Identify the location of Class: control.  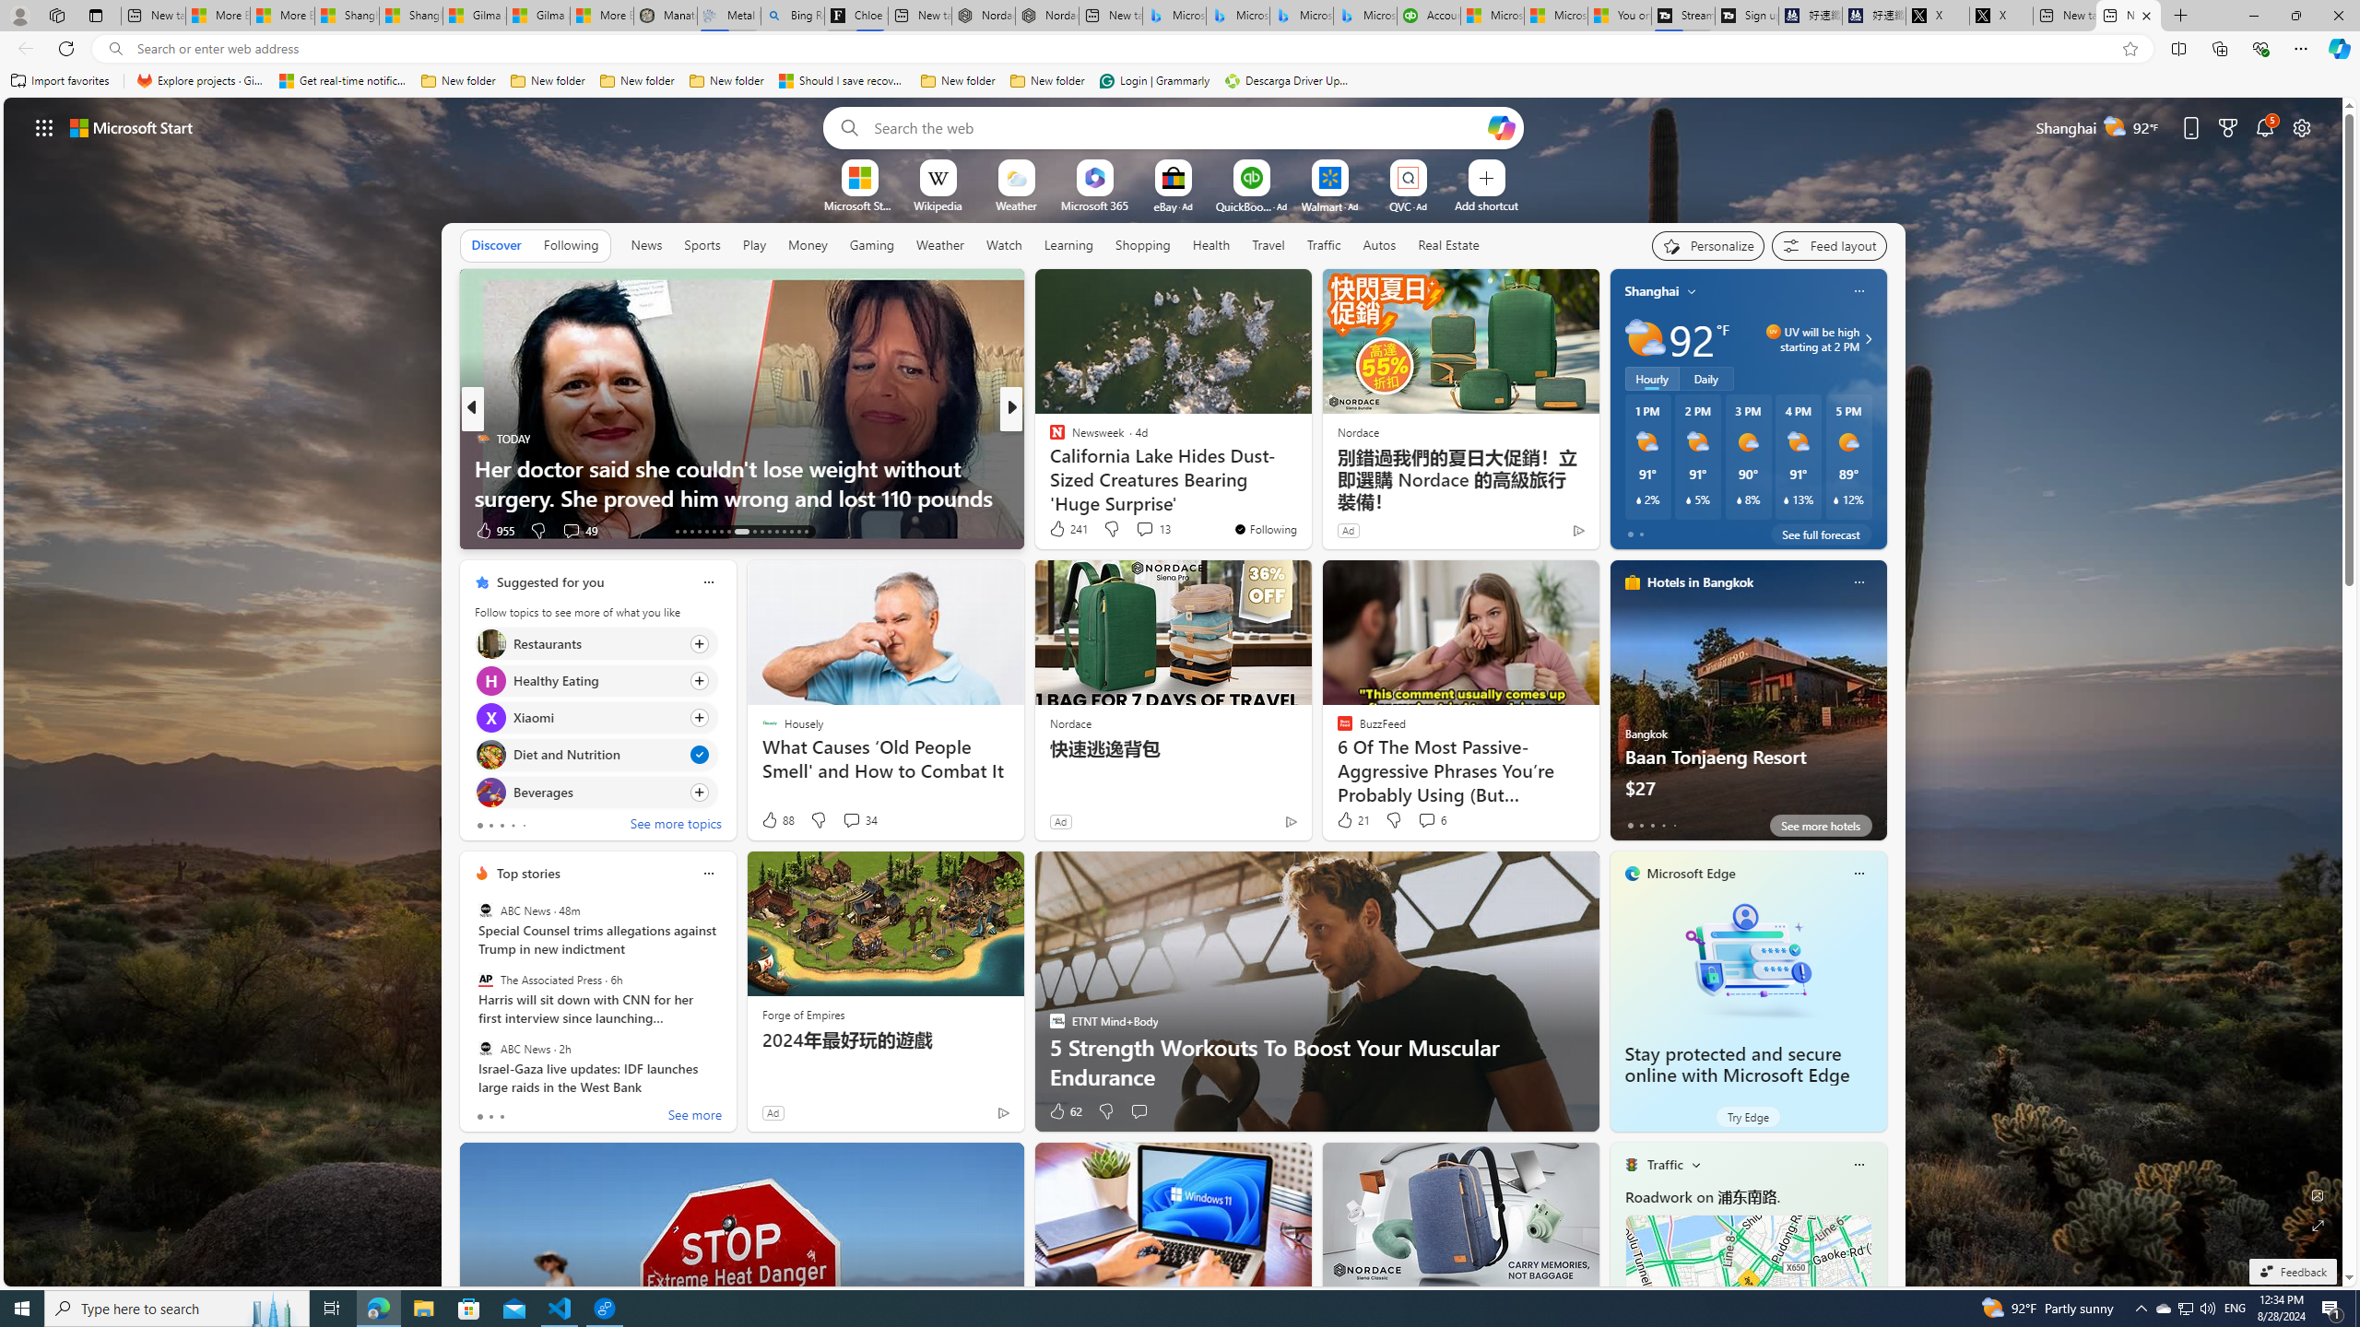
(44, 127).